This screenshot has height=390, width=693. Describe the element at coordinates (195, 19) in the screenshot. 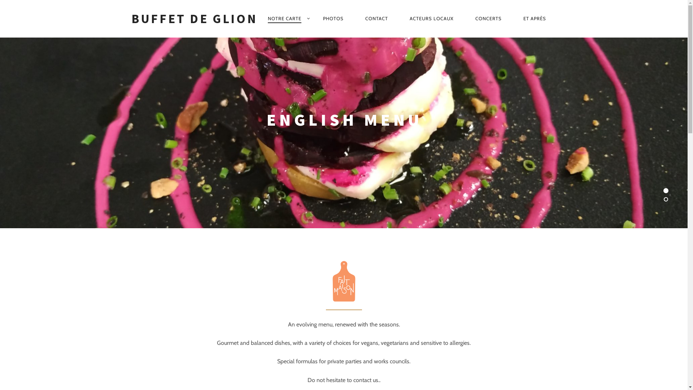

I see `BUFFET DE GLION` at that location.